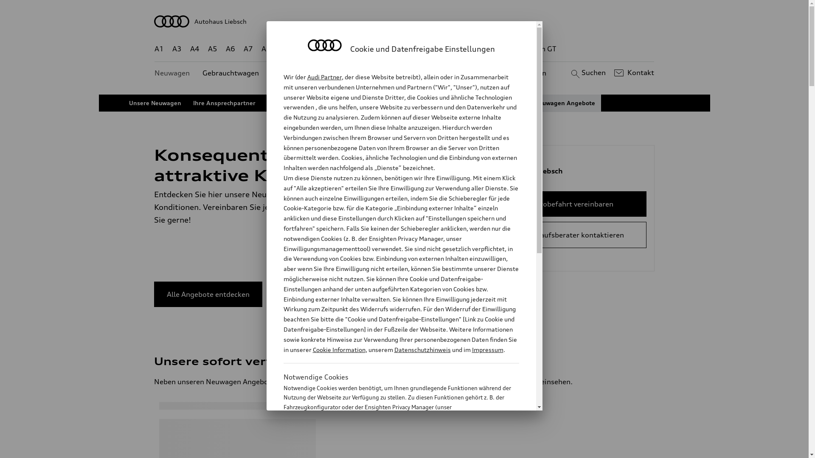  I want to click on Audi RS-Modelle, so click(477, 103).